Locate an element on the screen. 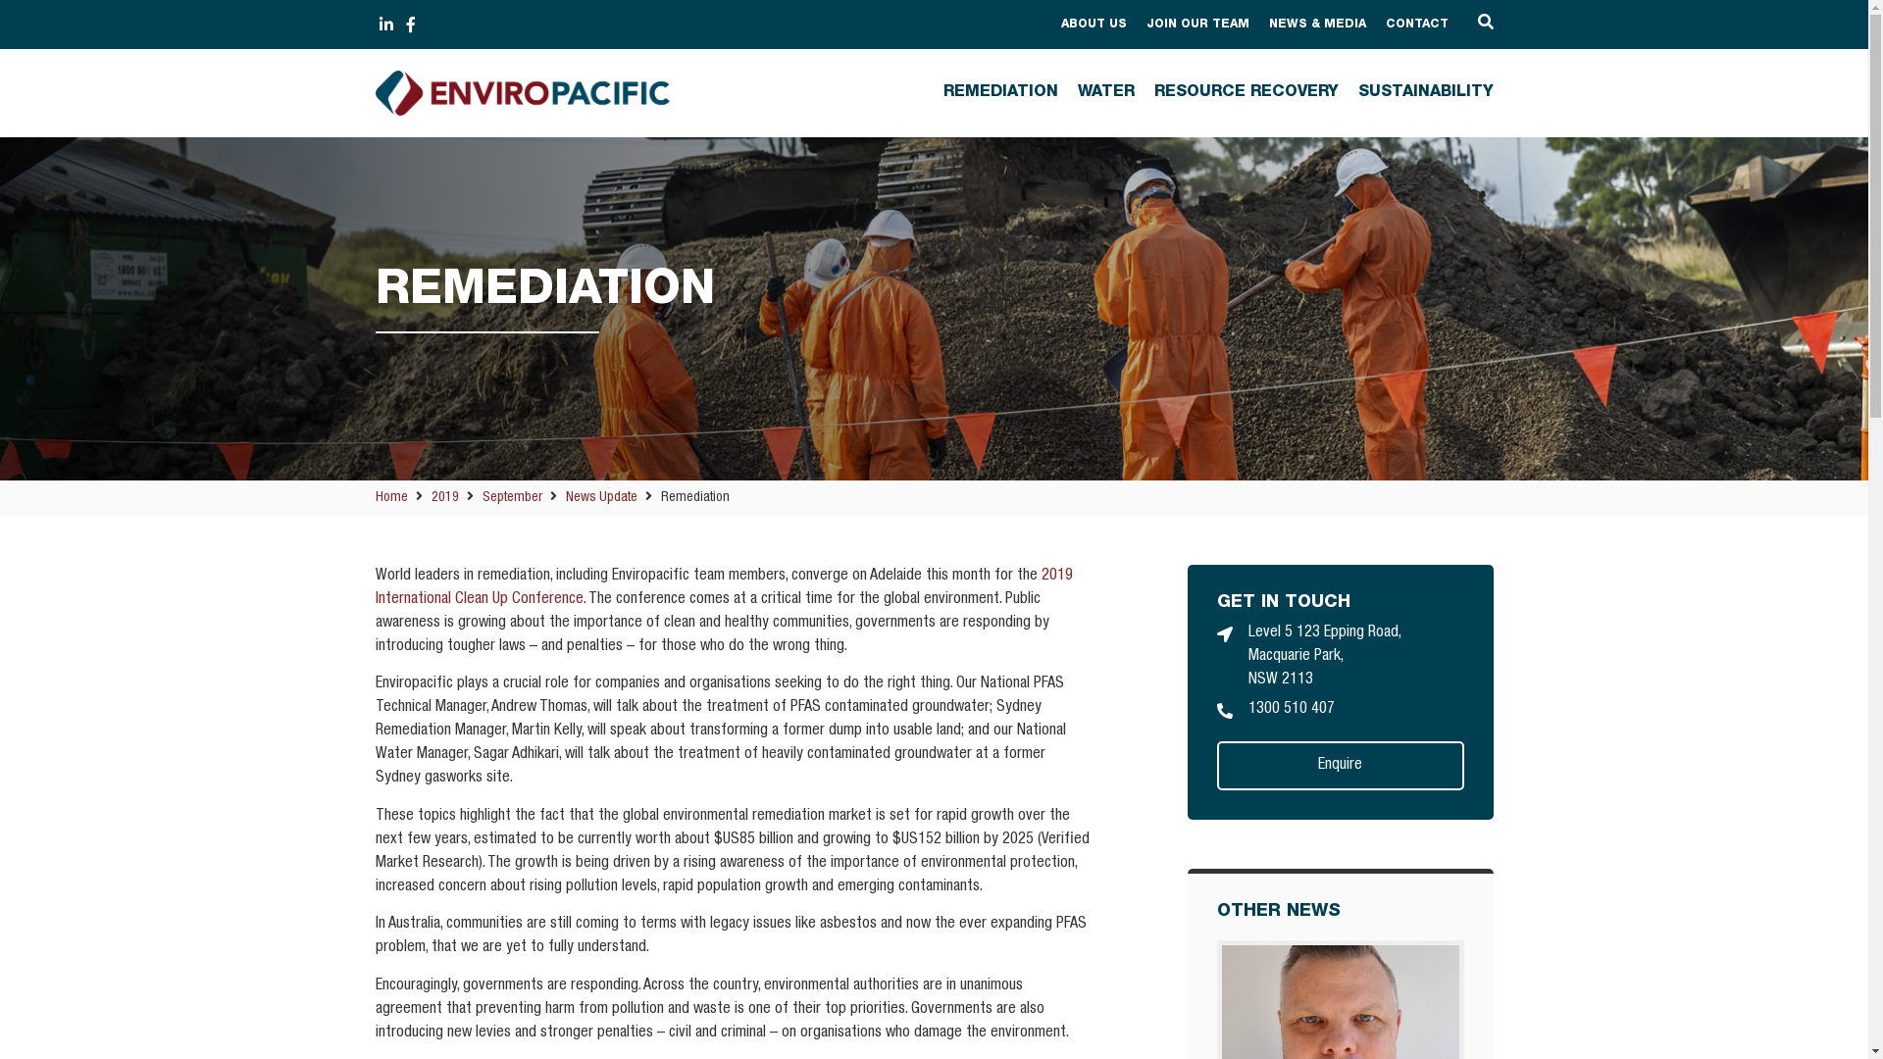 The height and width of the screenshot is (1059, 1883). JOIN OUR TEAM is located at coordinates (1196, 25).